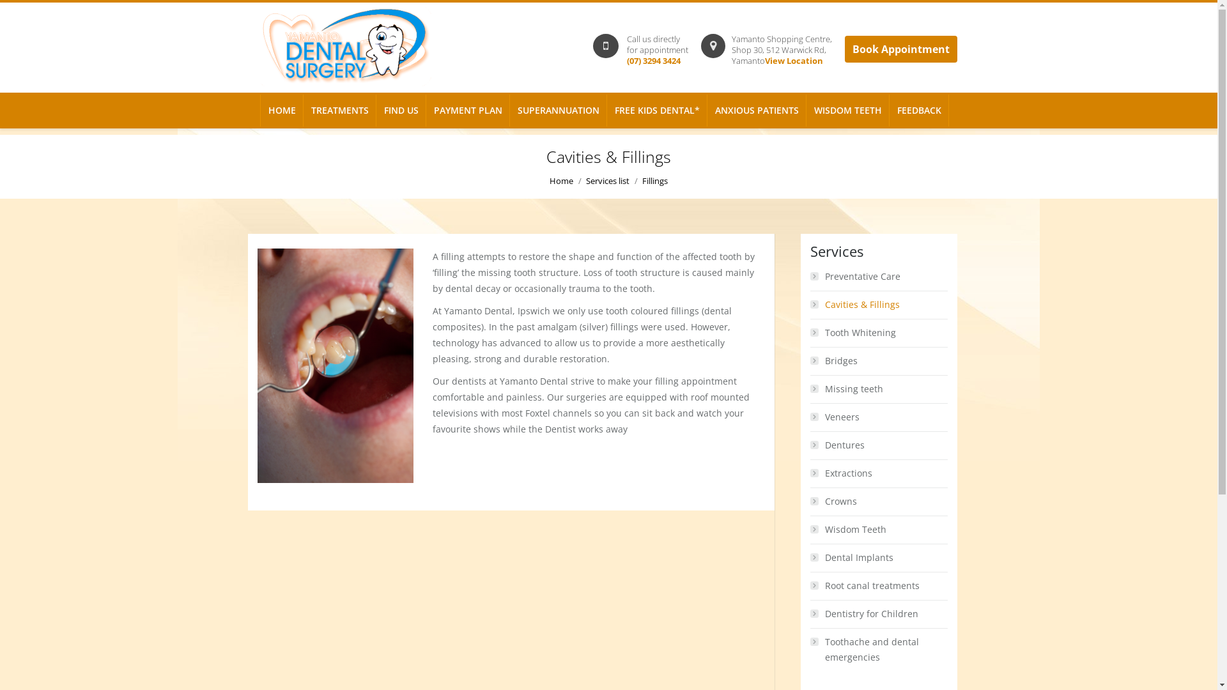 This screenshot has width=1227, height=690. Describe the element at coordinates (468, 111) in the screenshot. I see `PAYMENT PLAN` at that location.